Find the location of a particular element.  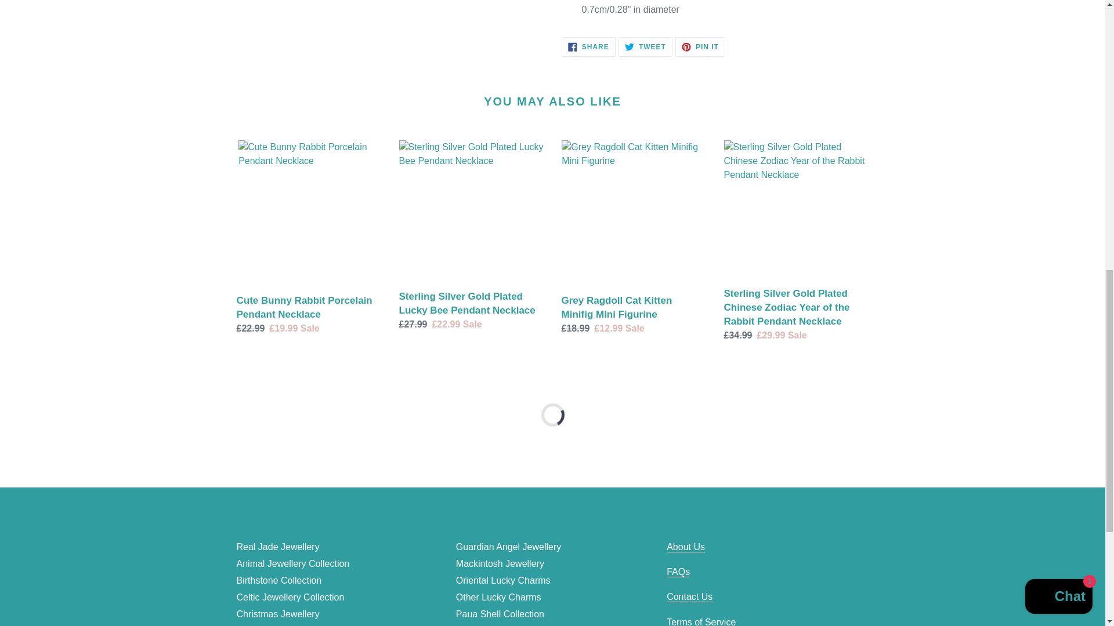

Contact Us is located at coordinates (689, 596).